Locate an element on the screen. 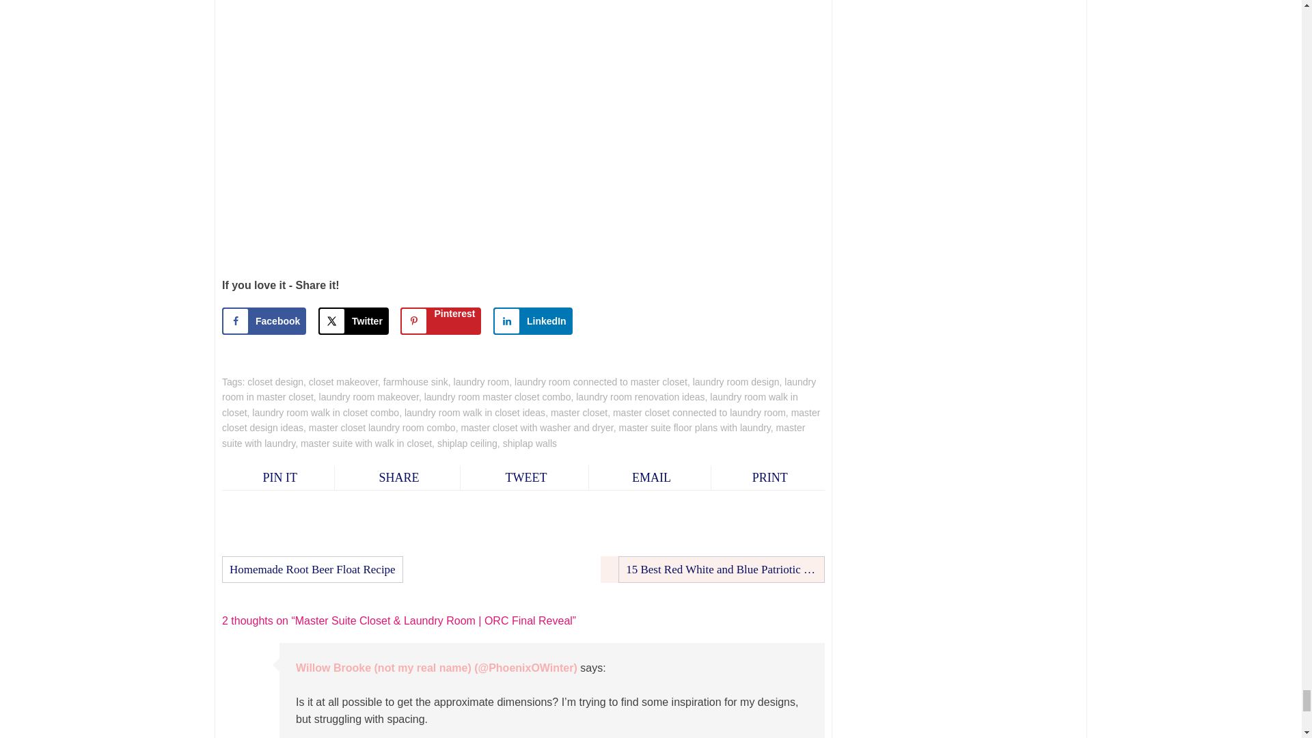 Image resolution: width=1312 pixels, height=738 pixels. Share on LinkedIn is located at coordinates (532, 321).